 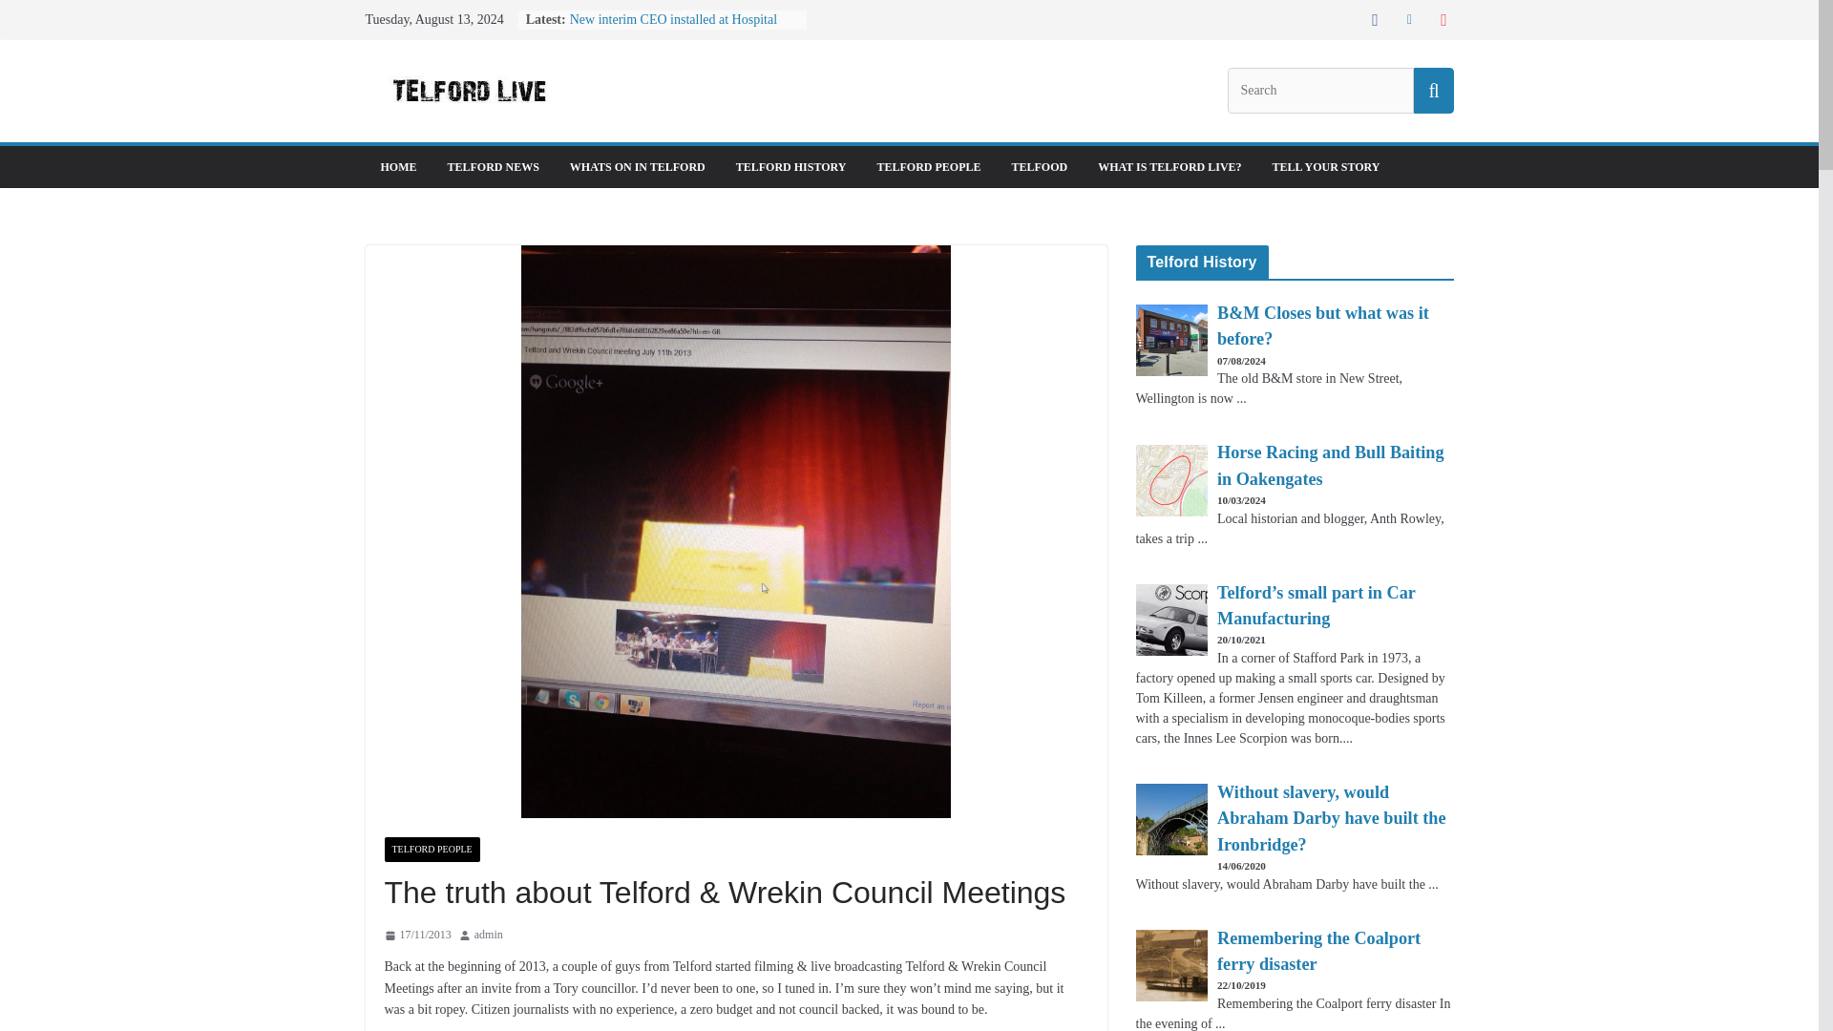 What do you see at coordinates (638, 166) in the screenshot?
I see `WHATS ON IN TELFORD` at bounding box center [638, 166].